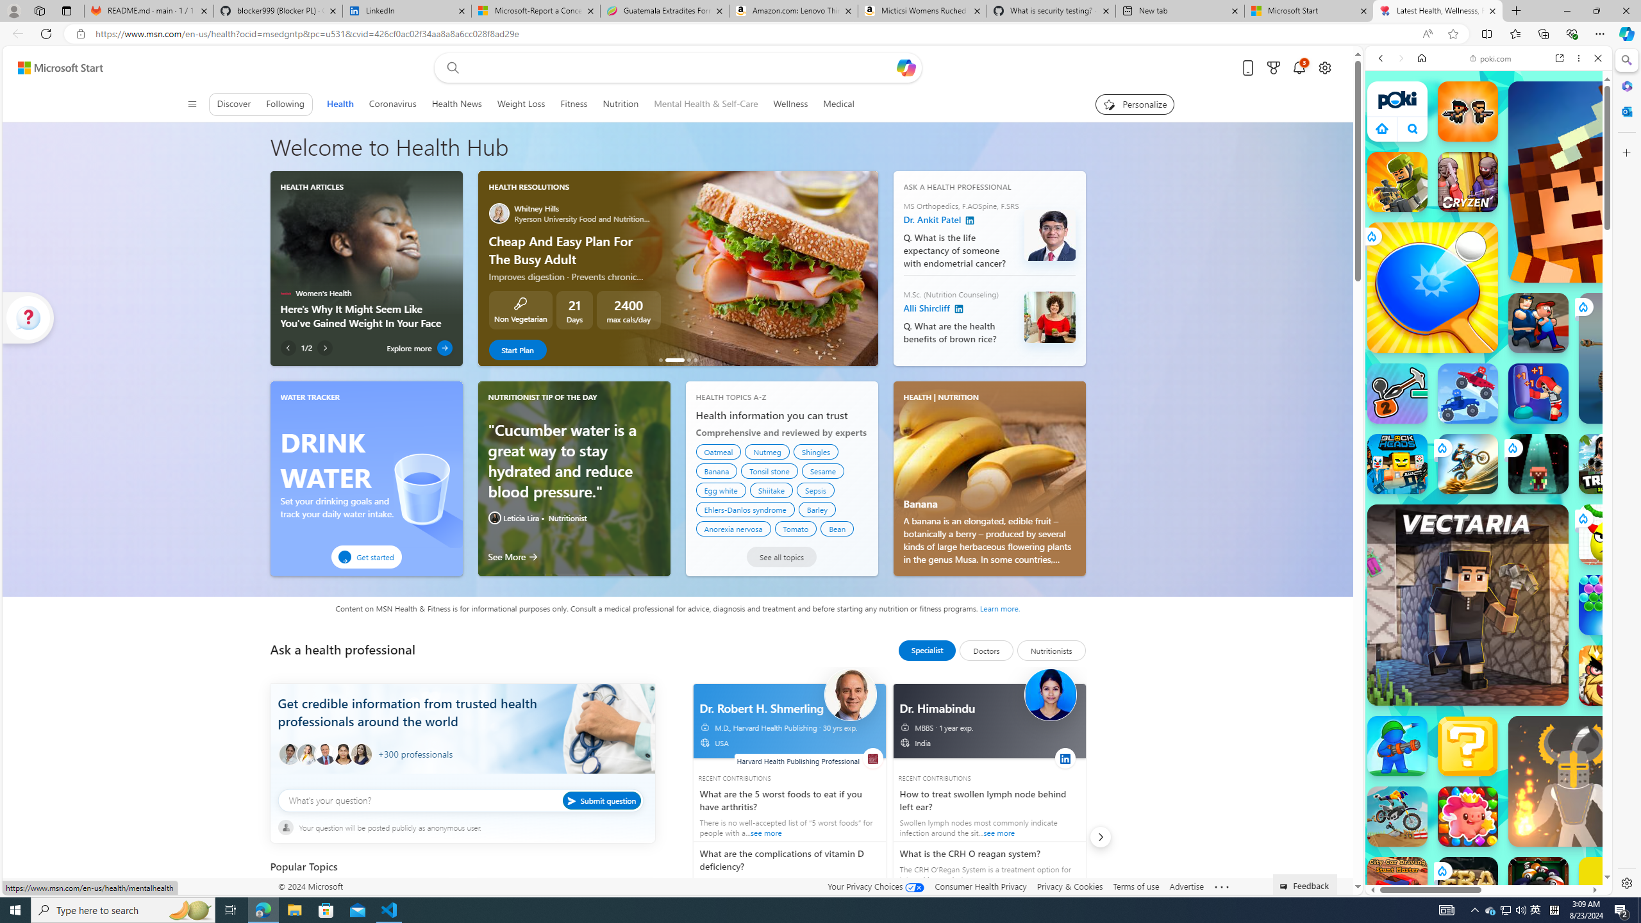 The height and width of the screenshot is (923, 1641). I want to click on HEALTH ARTICLES, so click(312, 186).